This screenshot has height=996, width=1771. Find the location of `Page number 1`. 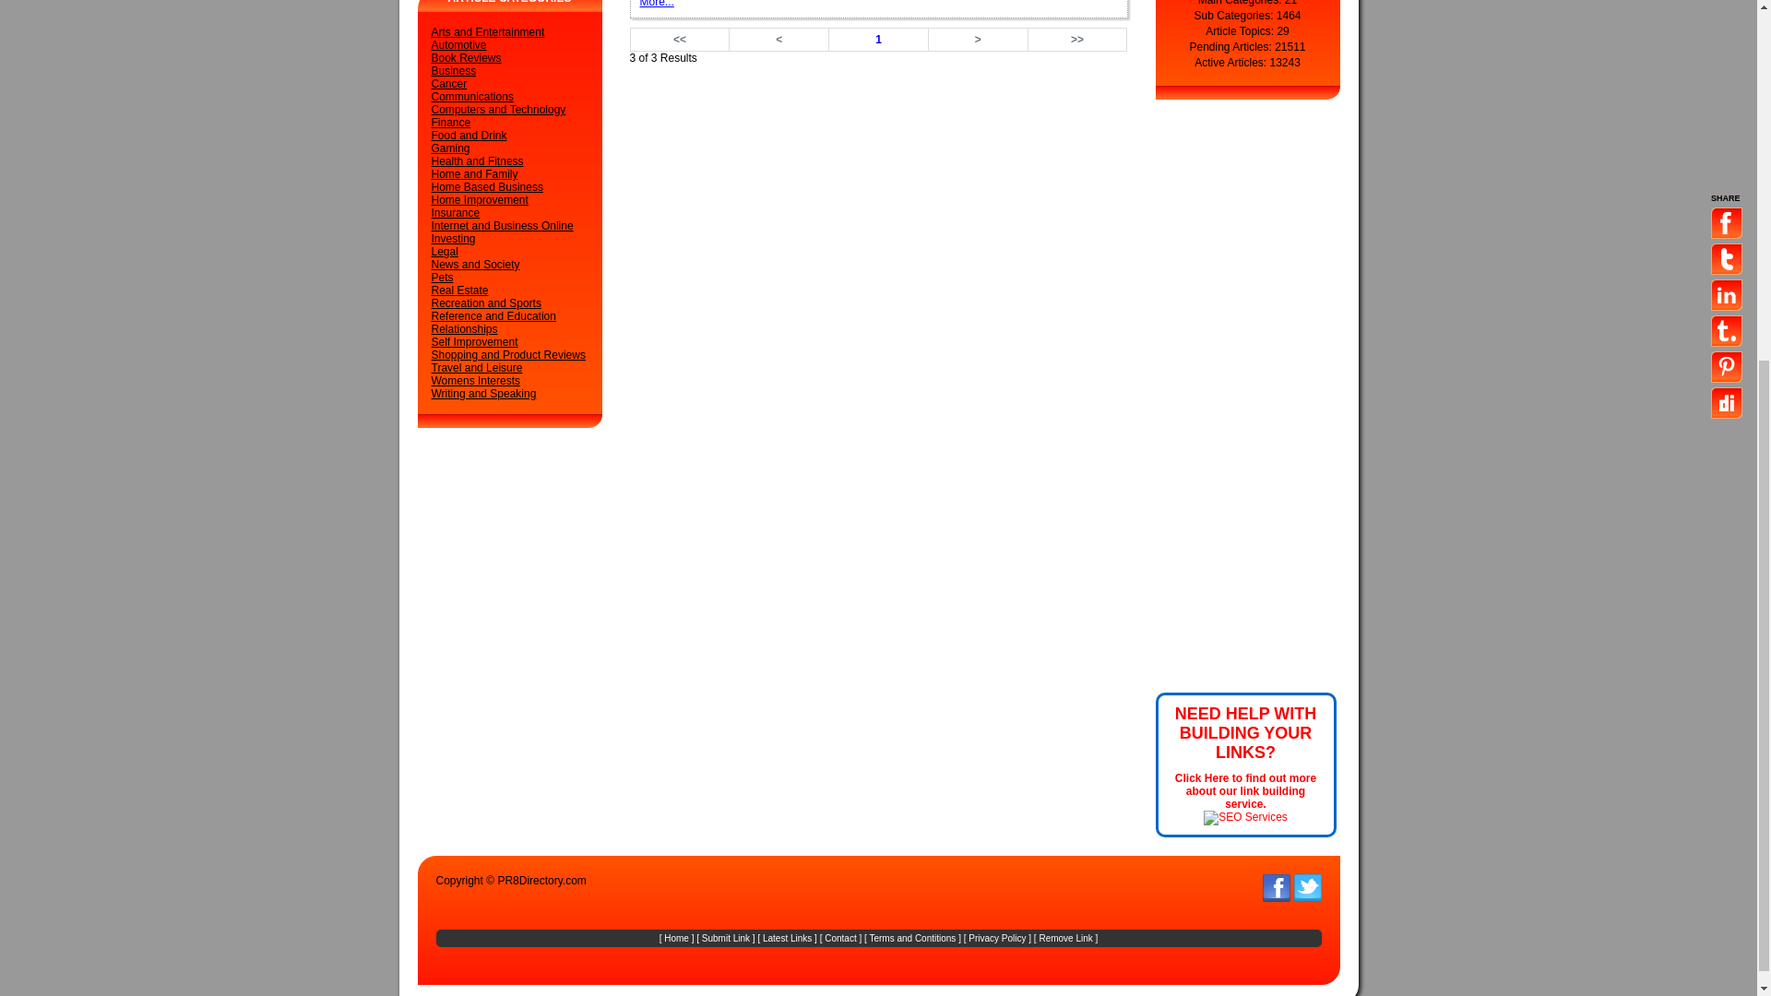

Page number 1 is located at coordinates (878, 40).